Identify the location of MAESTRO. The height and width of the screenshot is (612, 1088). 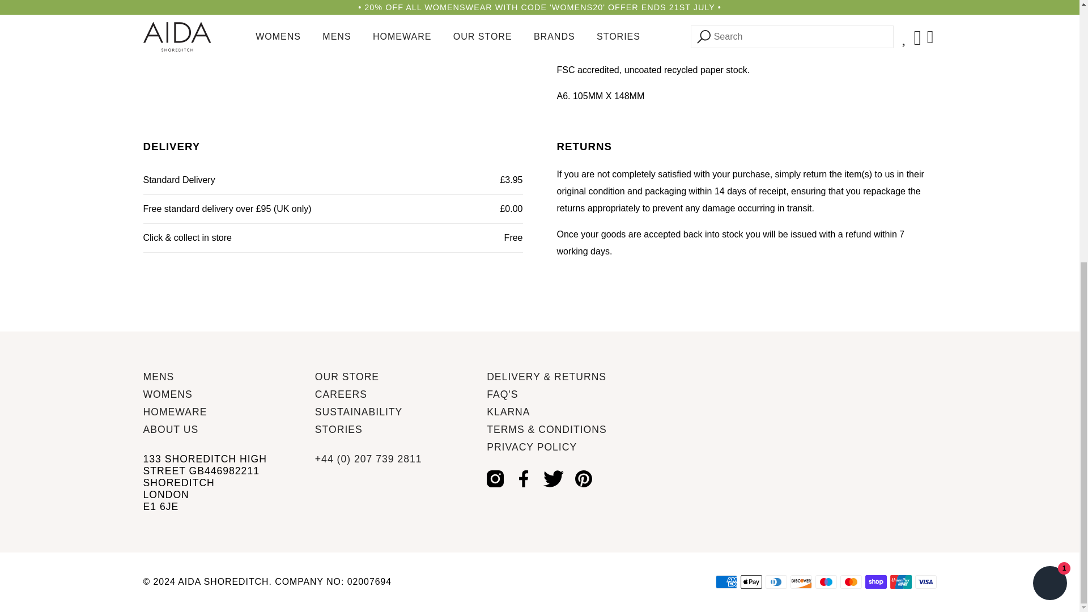
(826, 581).